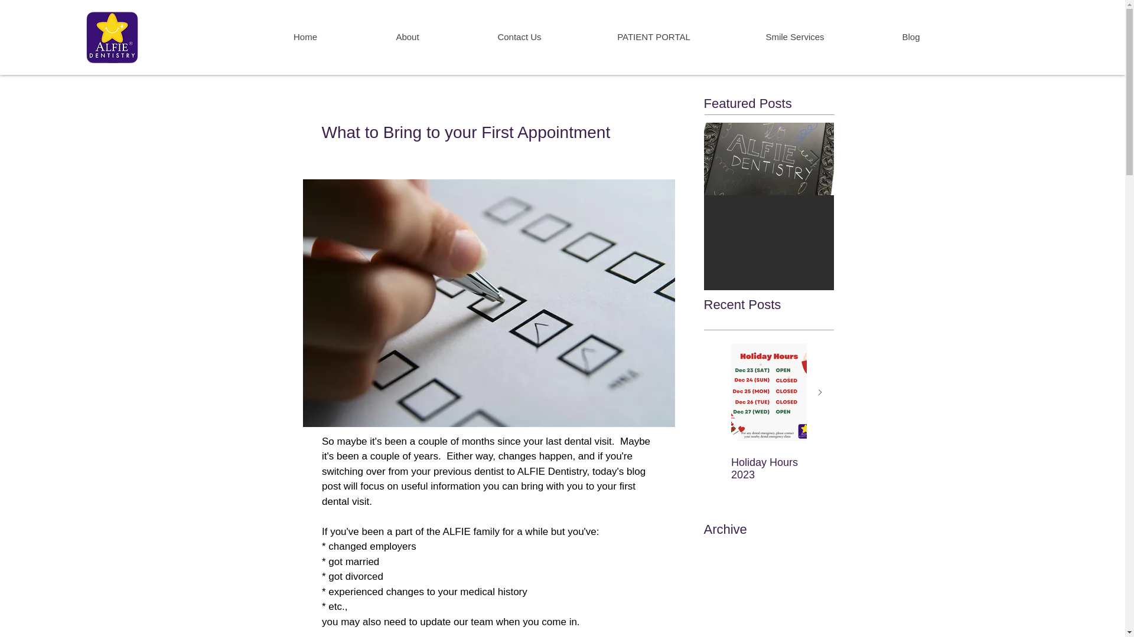  What do you see at coordinates (519, 37) in the screenshot?
I see `Contact Us` at bounding box center [519, 37].